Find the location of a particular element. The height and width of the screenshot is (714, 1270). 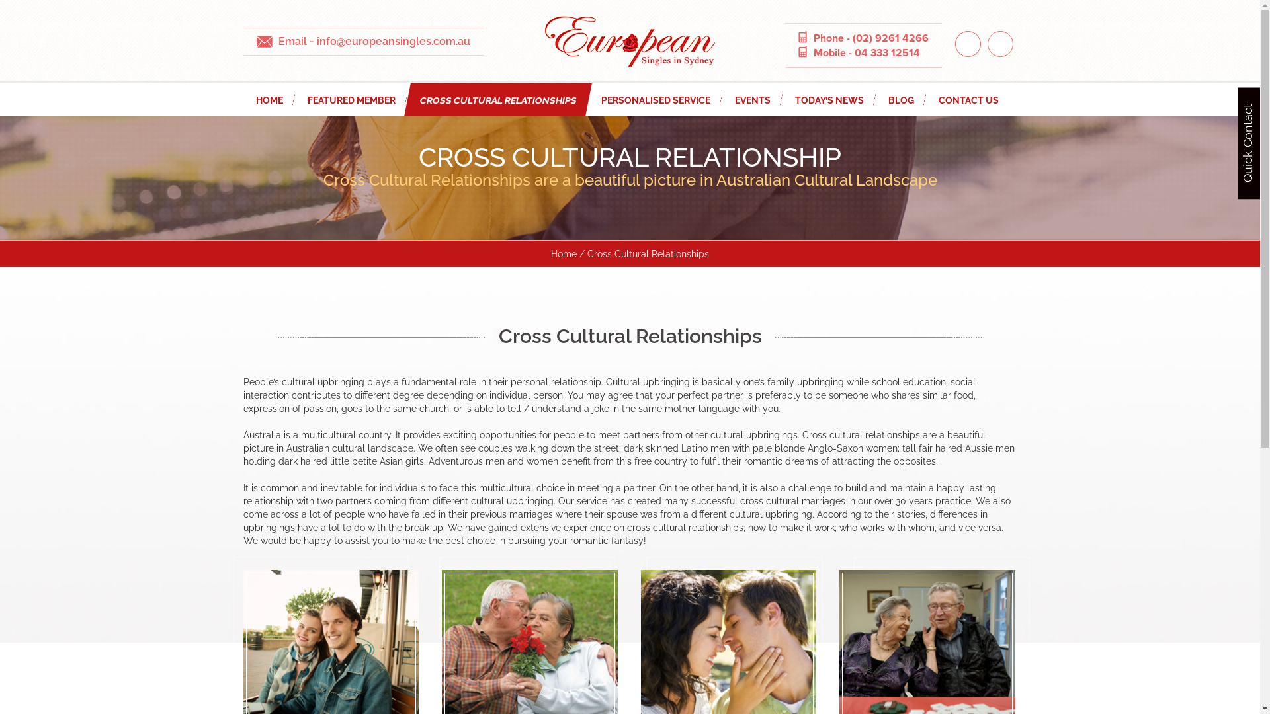

FEATURED MEMBER is located at coordinates (351, 100).